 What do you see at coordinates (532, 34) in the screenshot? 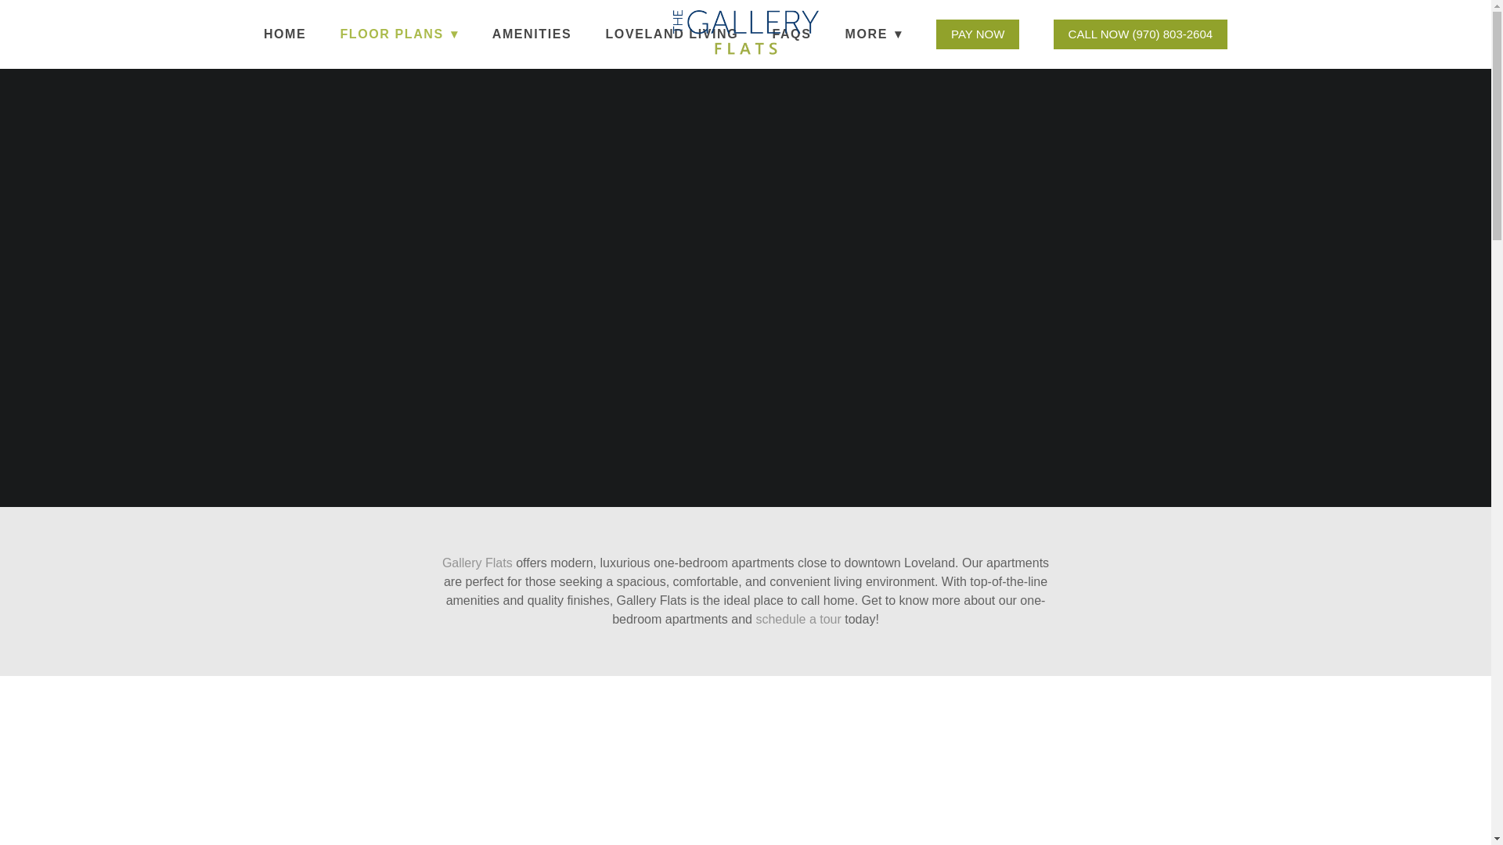
I see `AMENITIES` at bounding box center [532, 34].